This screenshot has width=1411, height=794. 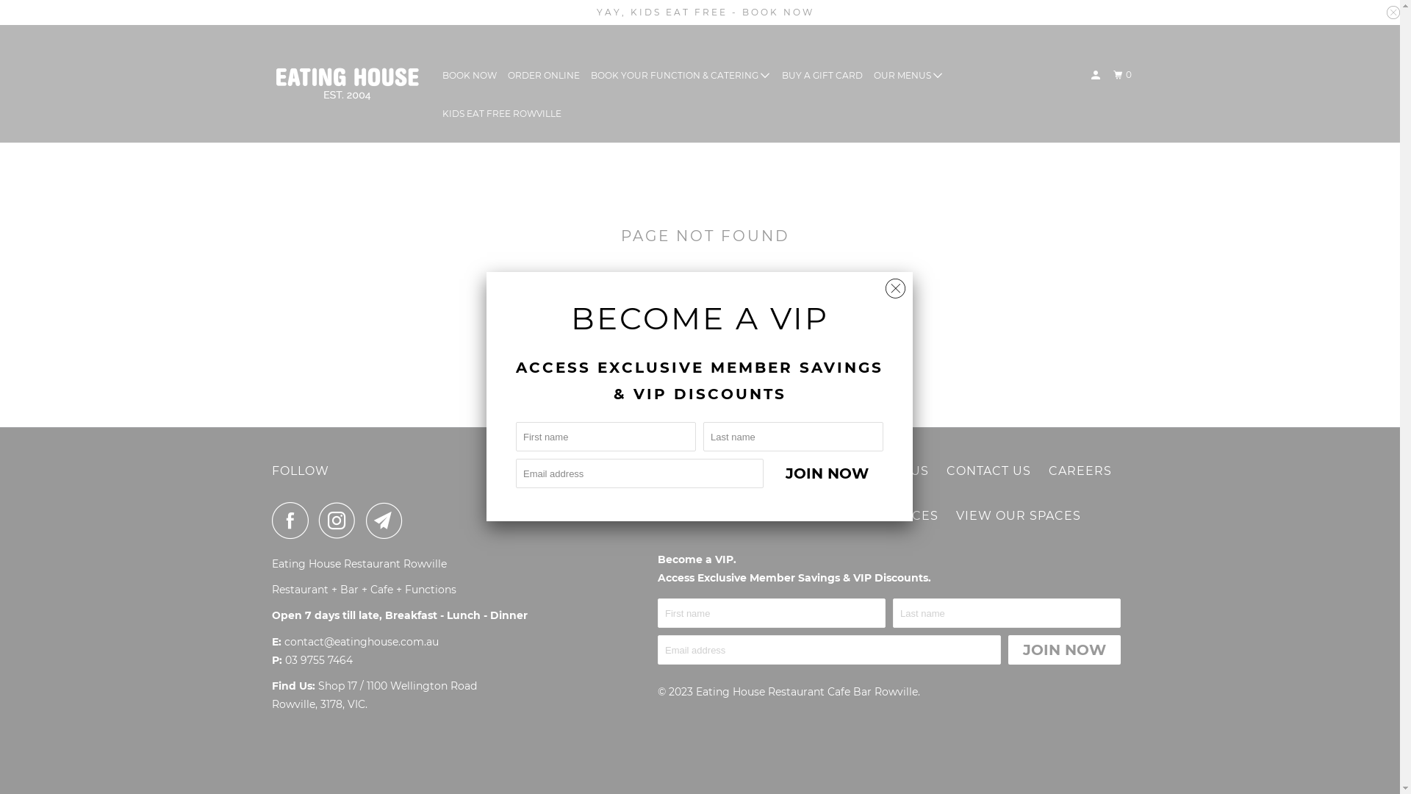 I want to click on BOOK YOUR FUNCTION & CATERING, so click(x=681, y=75).